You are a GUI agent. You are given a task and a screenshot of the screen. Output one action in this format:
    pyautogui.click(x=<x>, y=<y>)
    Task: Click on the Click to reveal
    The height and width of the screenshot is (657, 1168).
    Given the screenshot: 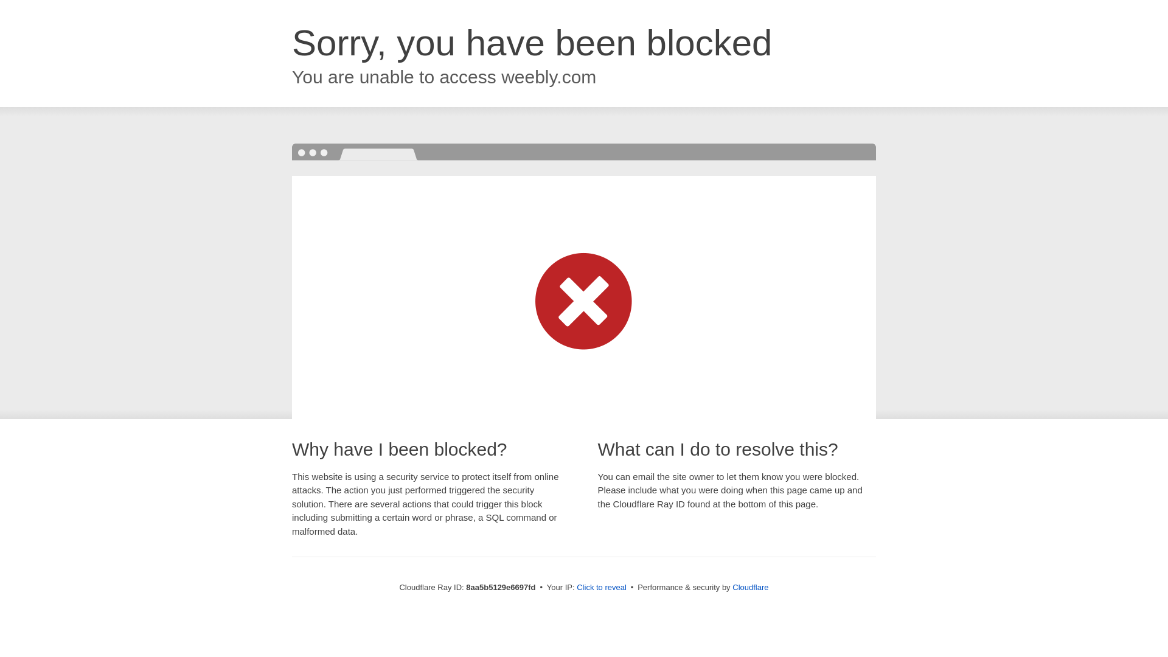 What is the action you would take?
    pyautogui.click(x=601, y=588)
    